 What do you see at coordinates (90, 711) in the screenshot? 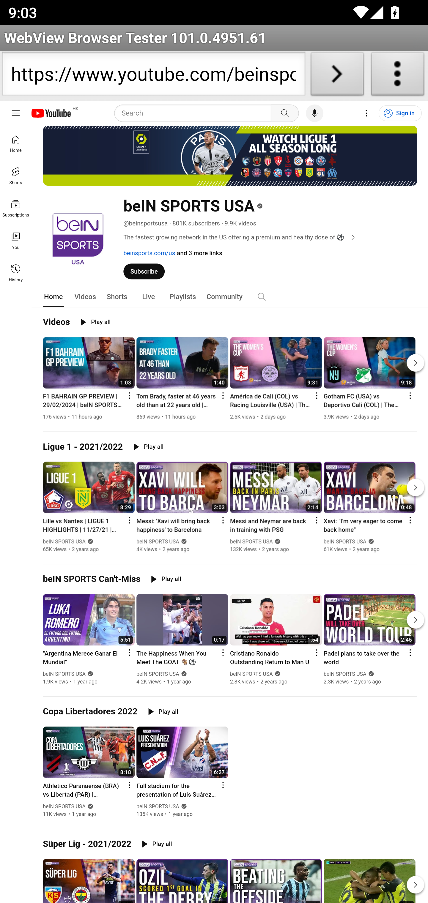
I see `Copa Libertadores 2022` at bounding box center [90, 711].